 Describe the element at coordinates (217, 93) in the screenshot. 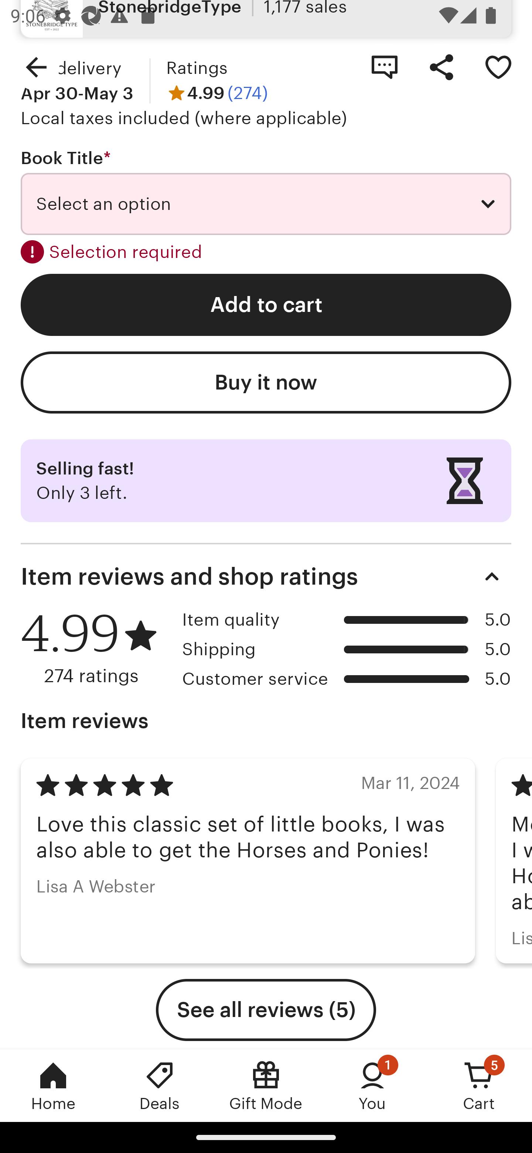

I see `4.99 (274)` at that location.